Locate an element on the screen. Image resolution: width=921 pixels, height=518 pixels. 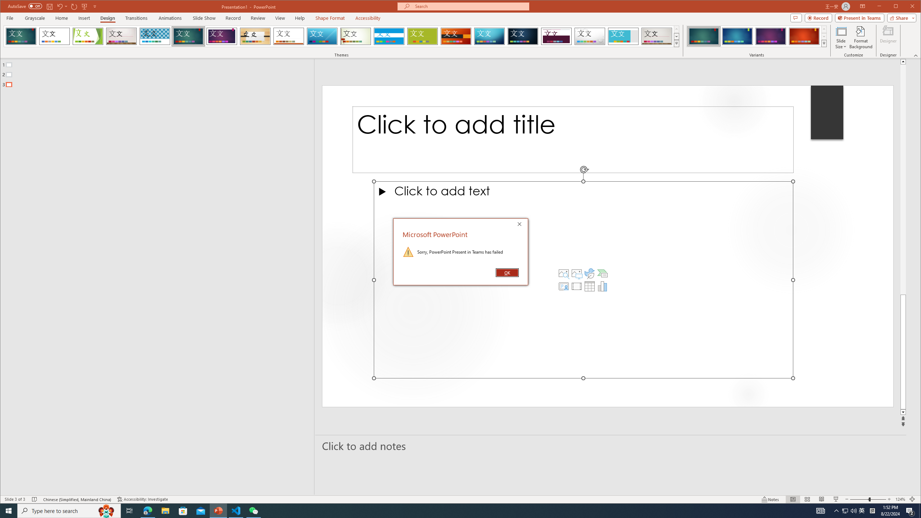
Insert Table is located at coordinates (589, 286).